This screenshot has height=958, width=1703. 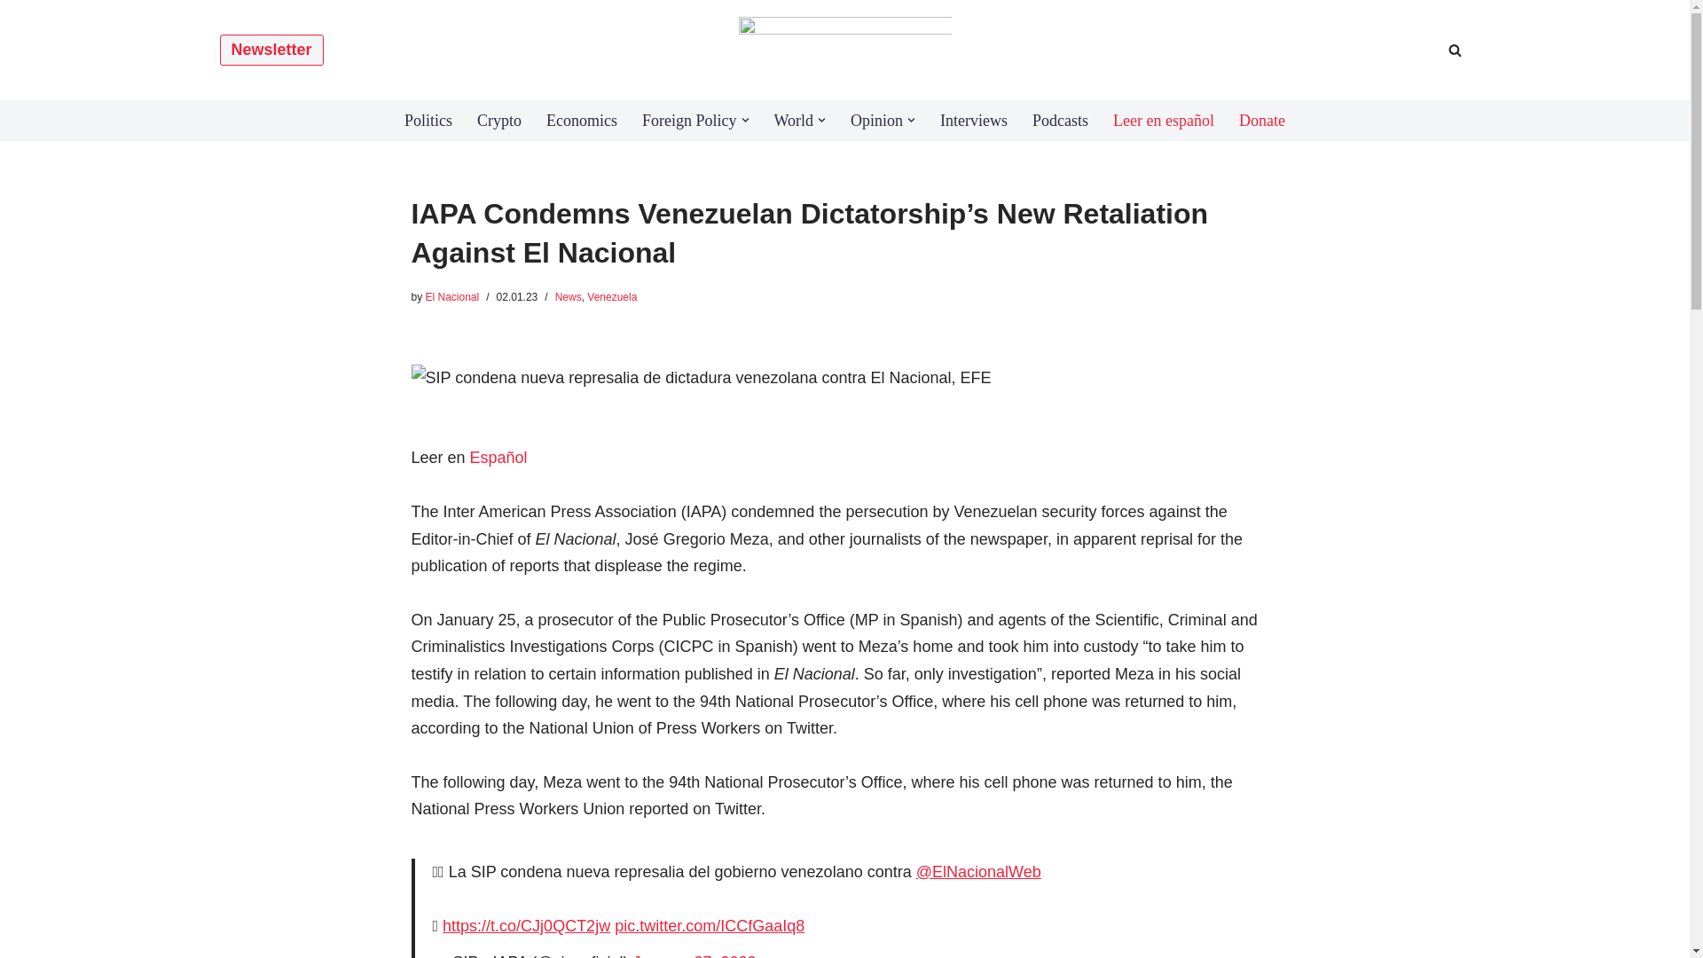 I want to click on Economics, so click(x=582, y=121).